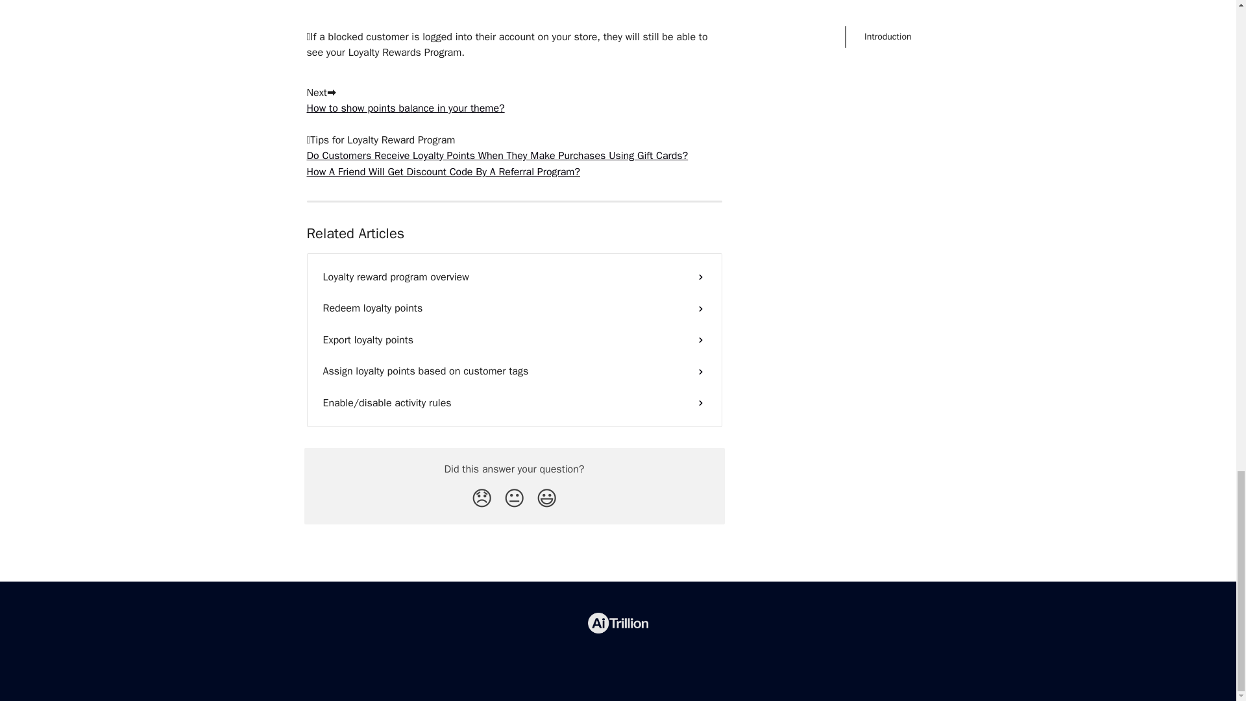 This screenshot has height=701, width=1246. I want to click on Loyalty reward program overview, so click(514, 277).